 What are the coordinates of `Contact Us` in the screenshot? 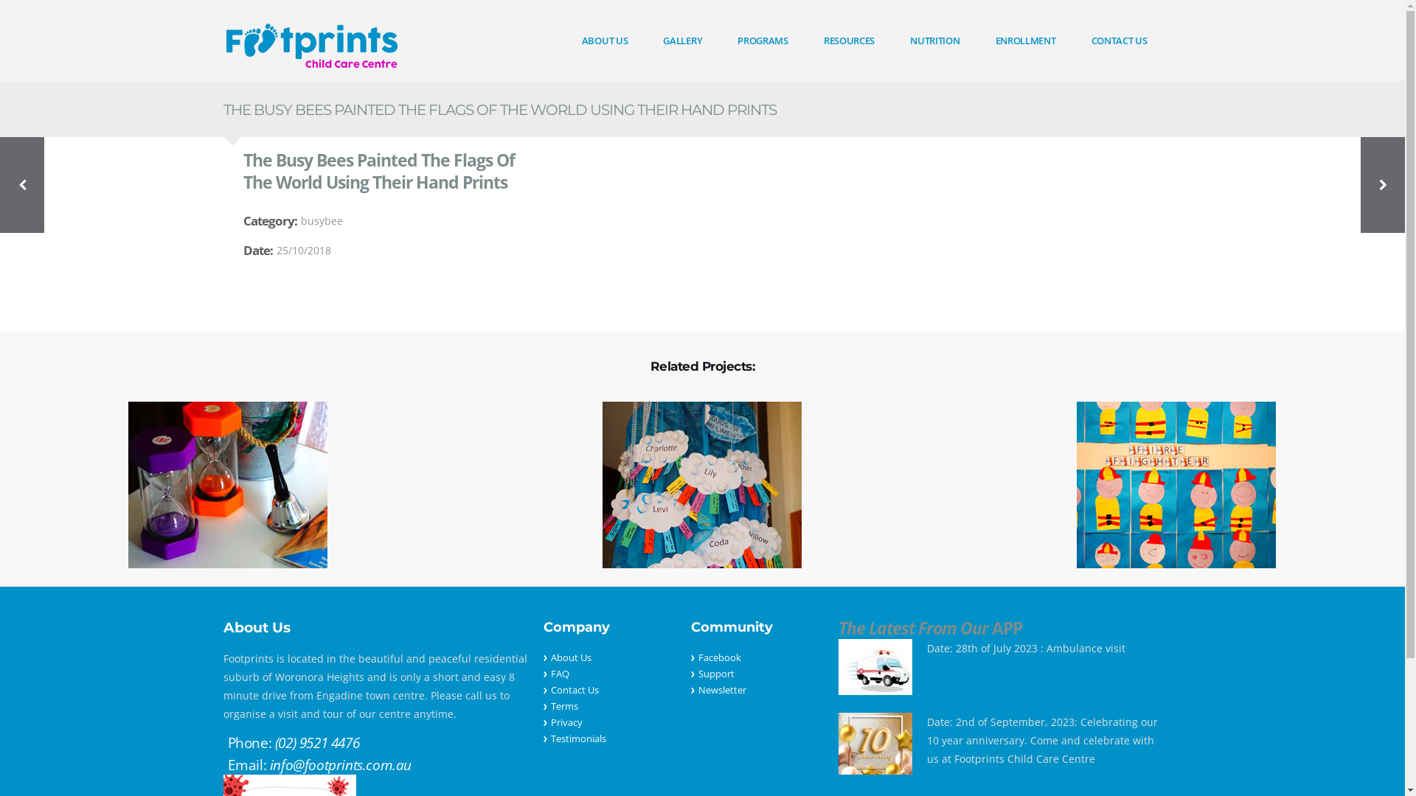 It's located at (574, 690).